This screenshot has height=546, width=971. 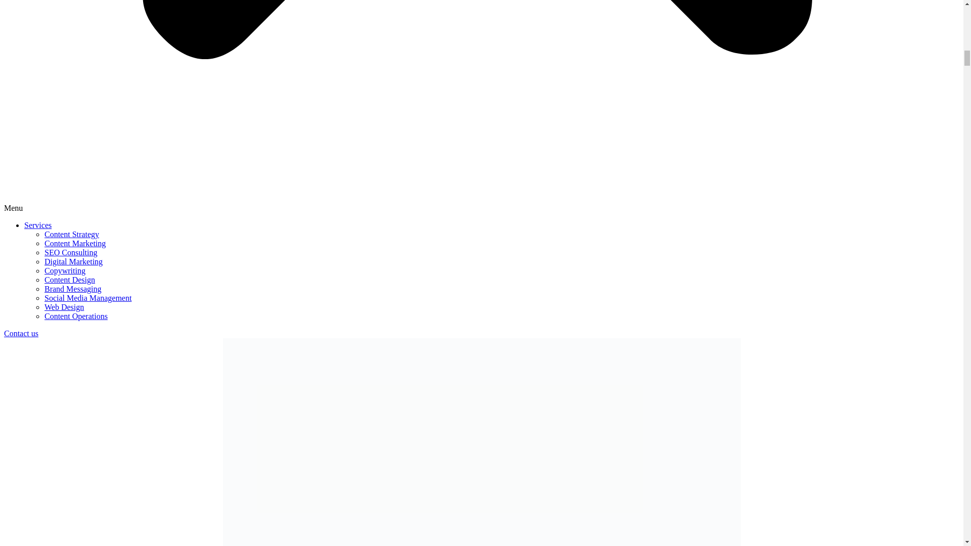 What do you see at coordinates (72, 234) in the screenshot?
I see `Content Strategy` at bounding box center [72, 234].